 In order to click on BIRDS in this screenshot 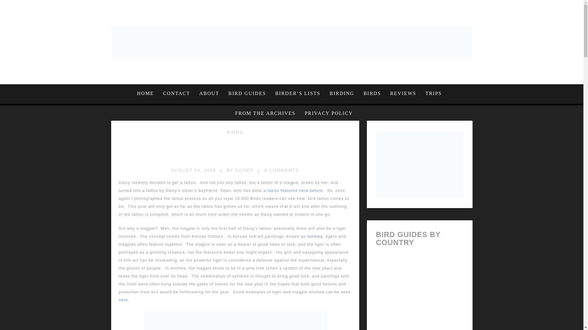, I will do `click(372, 93)`.